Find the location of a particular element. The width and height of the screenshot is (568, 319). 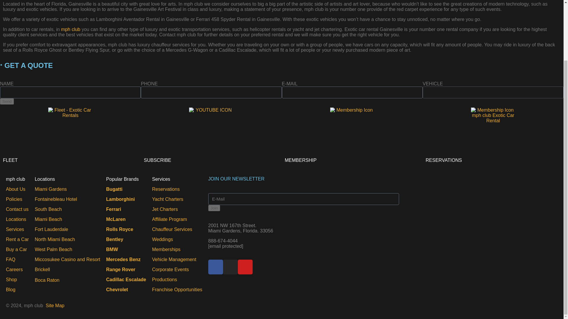

Locations is located at coordinates (16, 219).